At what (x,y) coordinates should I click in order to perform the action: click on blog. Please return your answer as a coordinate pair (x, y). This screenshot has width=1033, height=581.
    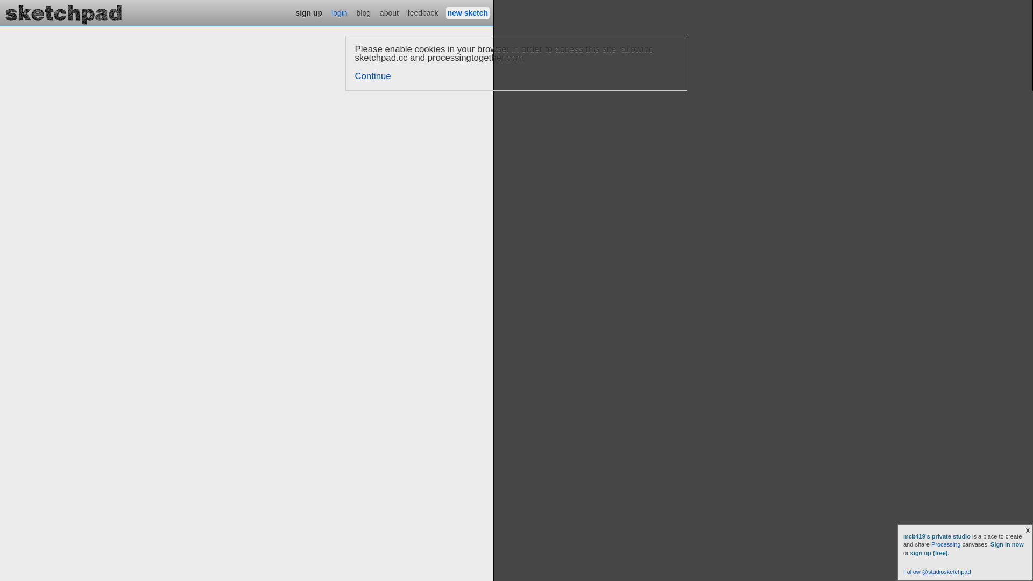
    Looking at the image, I should click on (364, 13).